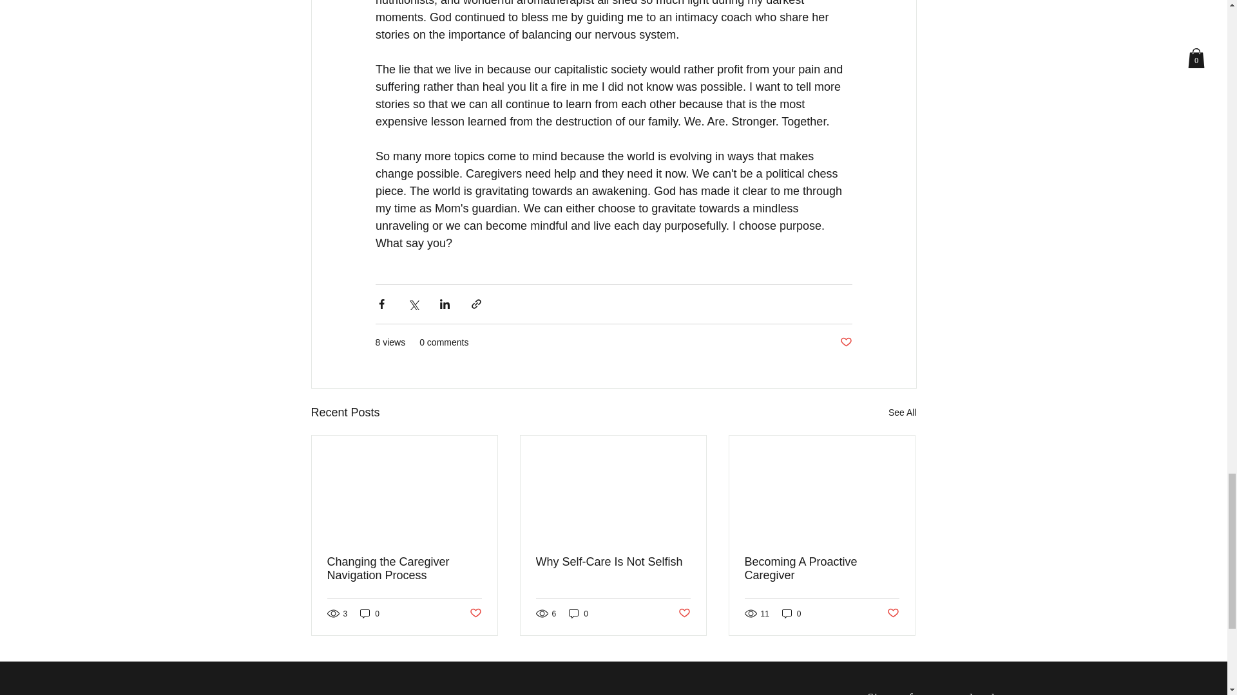  Describe the element at coordinates (613, 561) in the screenshot. I see `Why Self-Care Is Not Selfish` at that location.